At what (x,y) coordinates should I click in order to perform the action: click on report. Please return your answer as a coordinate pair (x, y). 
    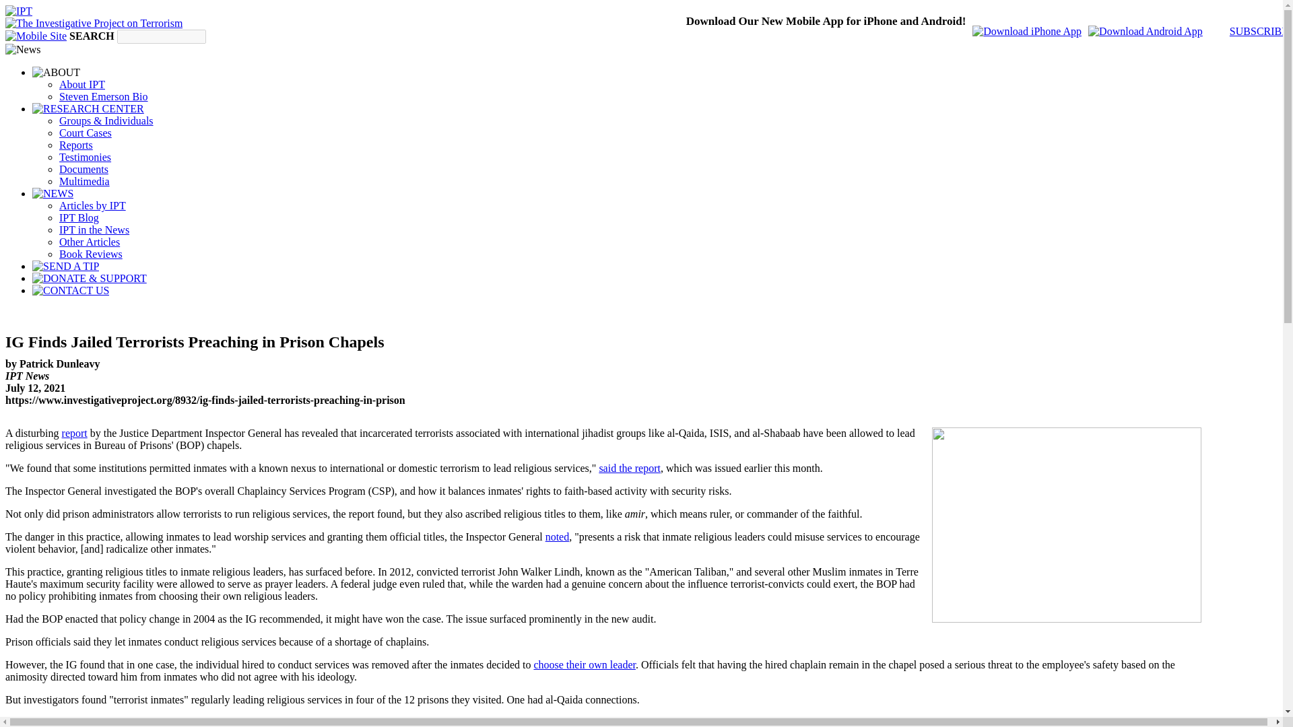
    Looking at the image, I should click on (75, 434).